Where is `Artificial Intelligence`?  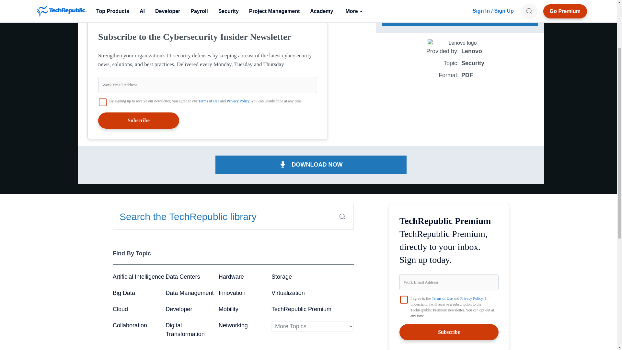 Artificial Intelligence is located at coordinates (138, 277).